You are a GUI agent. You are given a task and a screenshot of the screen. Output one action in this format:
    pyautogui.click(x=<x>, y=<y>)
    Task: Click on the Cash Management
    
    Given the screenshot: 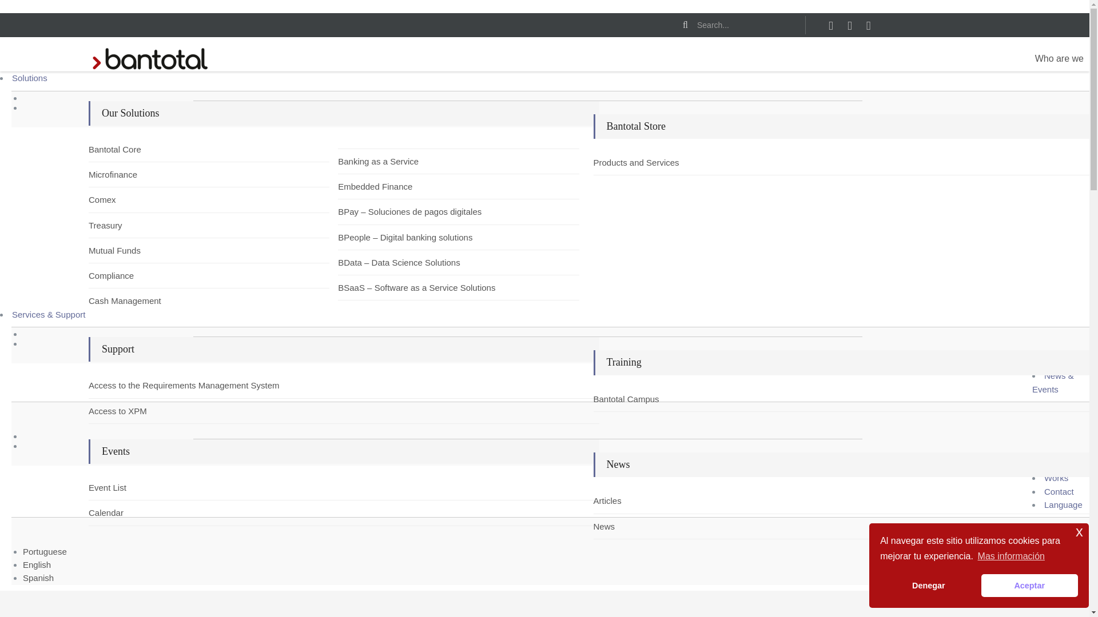 What is the action you would take?
    pyautogui.click(x=122, y=301)
    